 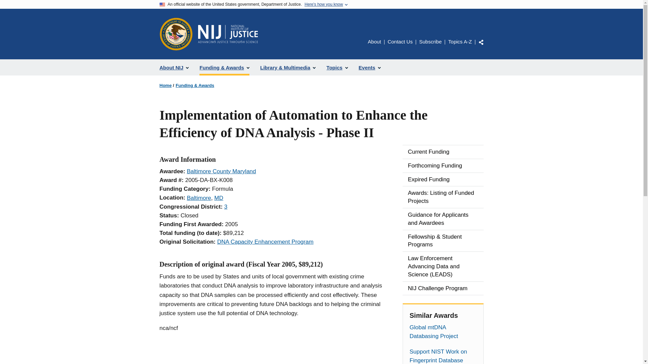 I want to click on Baltimore, so click(x=199, y=198).